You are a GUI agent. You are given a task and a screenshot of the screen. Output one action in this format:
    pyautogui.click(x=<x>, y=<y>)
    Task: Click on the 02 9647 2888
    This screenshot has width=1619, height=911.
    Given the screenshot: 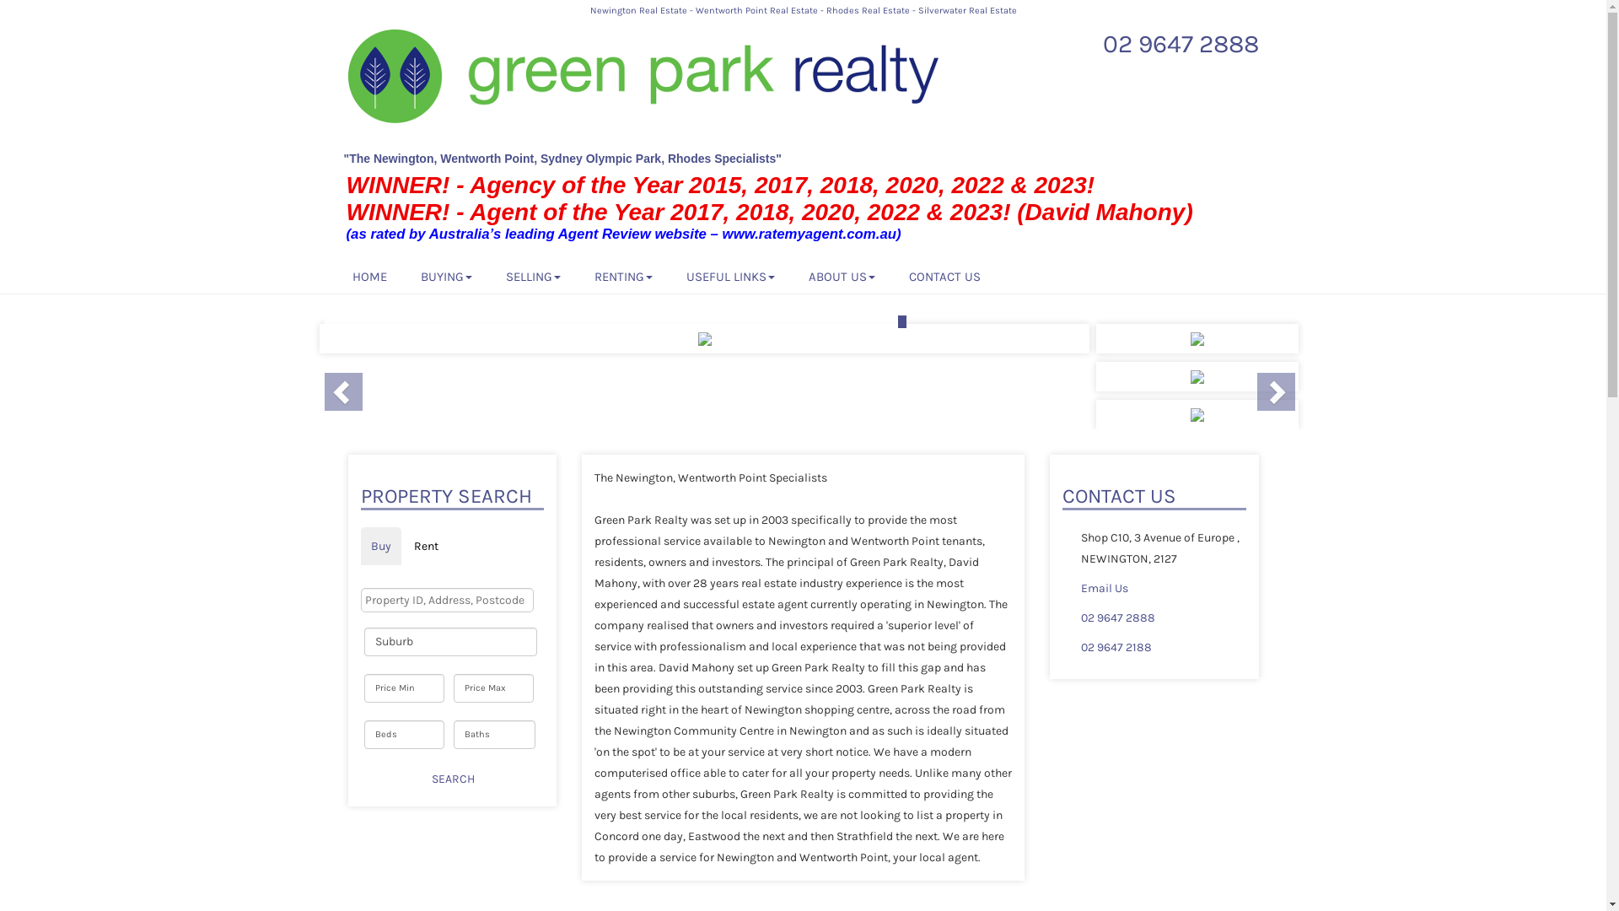 What is the action you would take?
    pyautogui.click(x=1118, y=617)
    